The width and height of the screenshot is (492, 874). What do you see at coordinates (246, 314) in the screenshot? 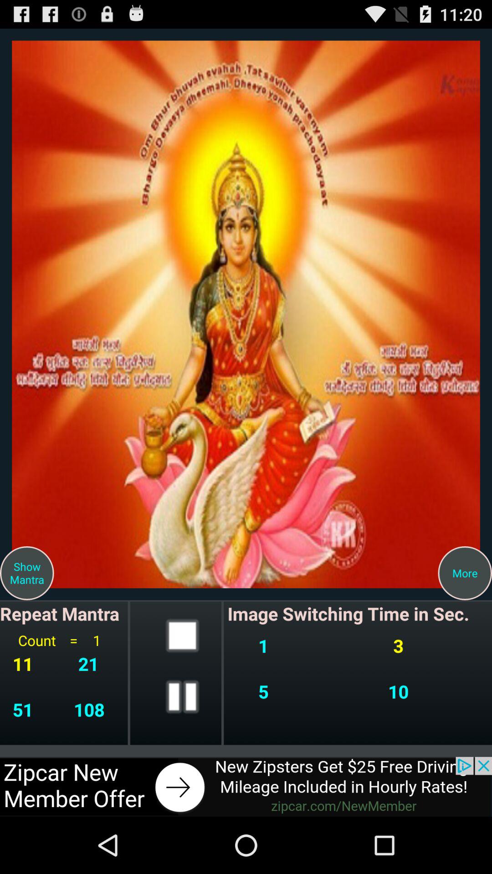
I see `click to view image` at bounding box center [246, 314].